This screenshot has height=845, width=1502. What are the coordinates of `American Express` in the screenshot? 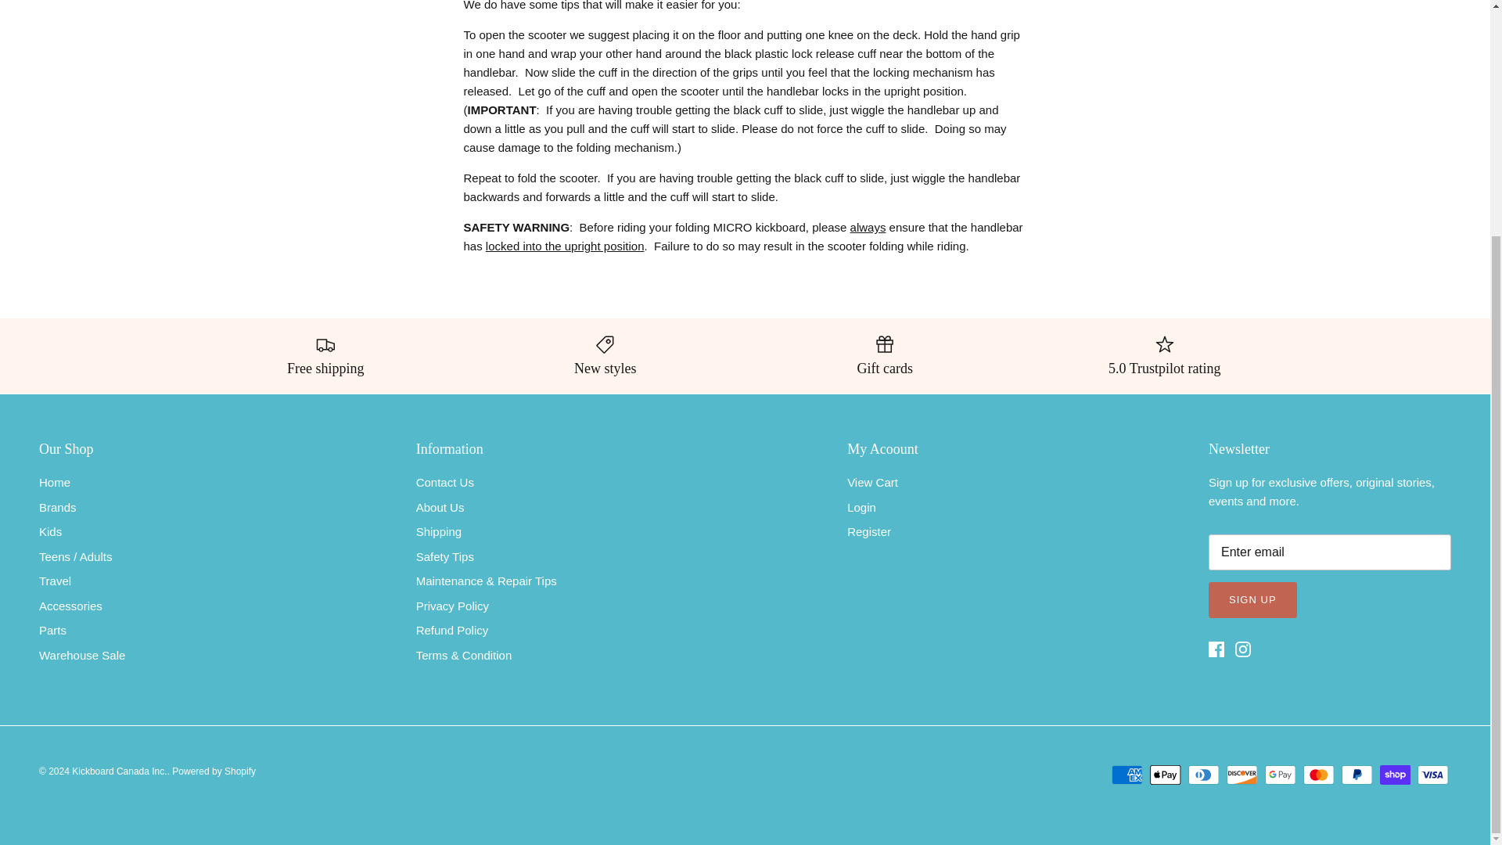 It's located at (1126, 775).